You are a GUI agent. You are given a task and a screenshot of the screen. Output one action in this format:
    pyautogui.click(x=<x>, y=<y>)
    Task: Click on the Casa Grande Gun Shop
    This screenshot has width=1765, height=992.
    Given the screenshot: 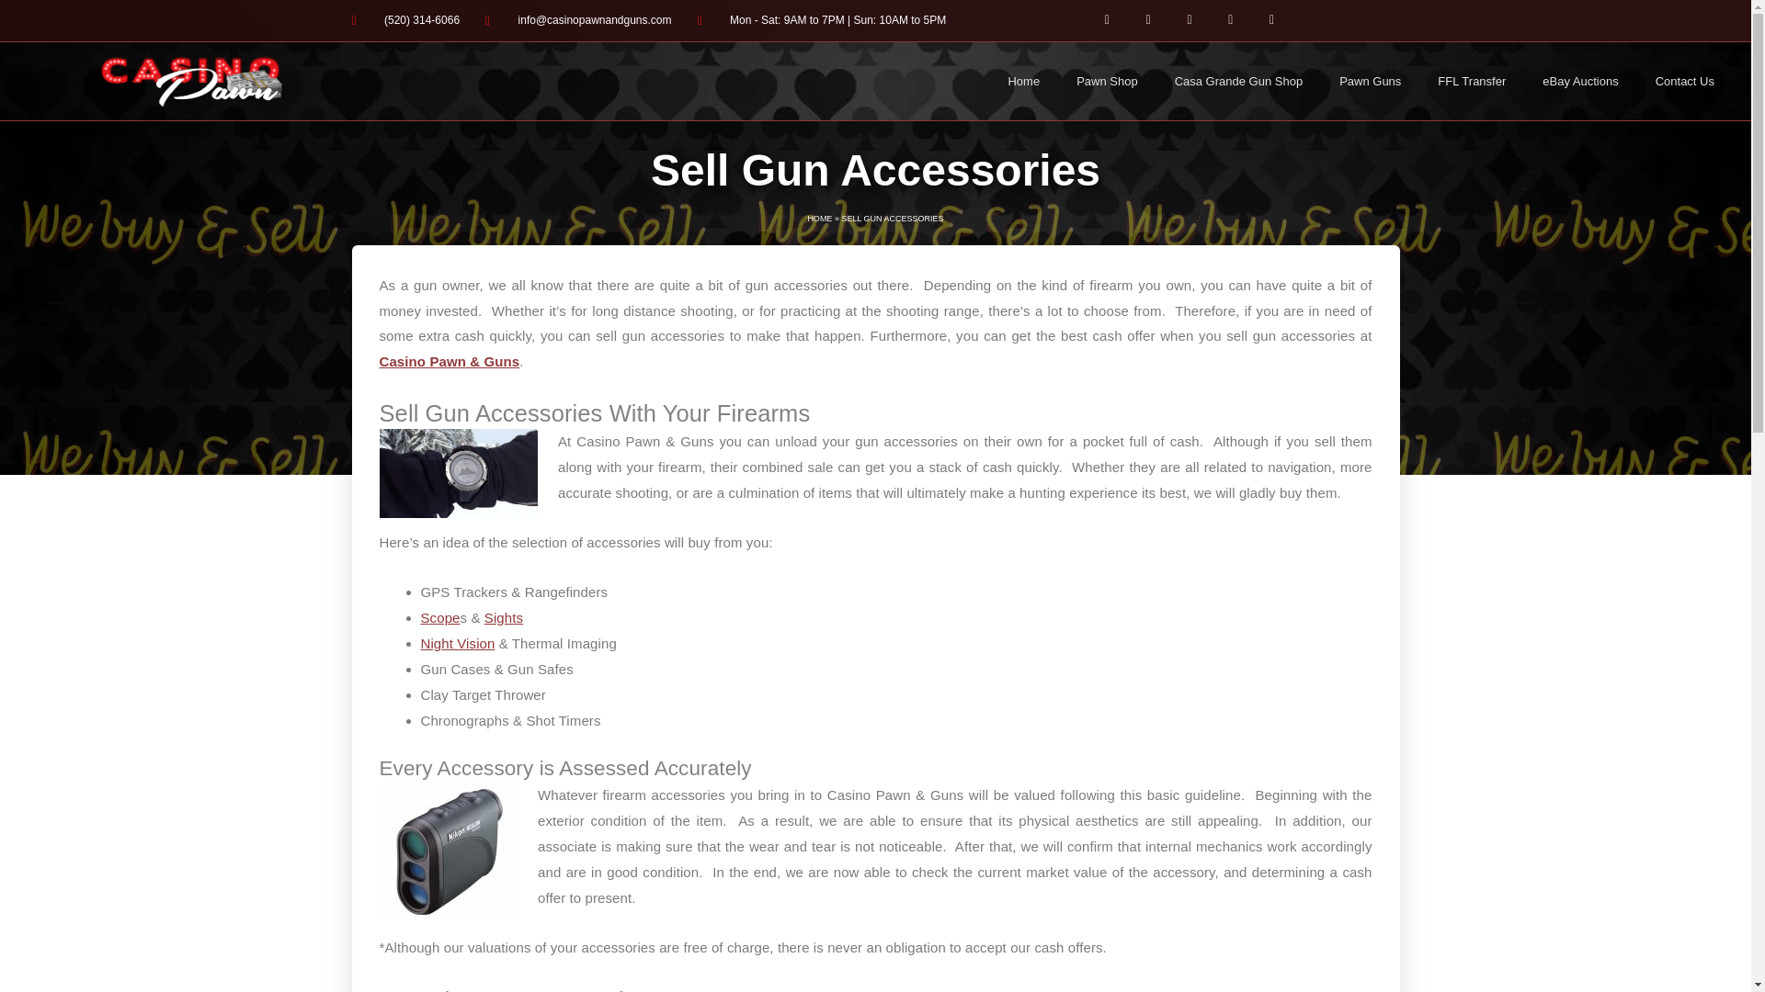 What is the action you would take?
    pyautogui.click(x=1237, y=81)
    